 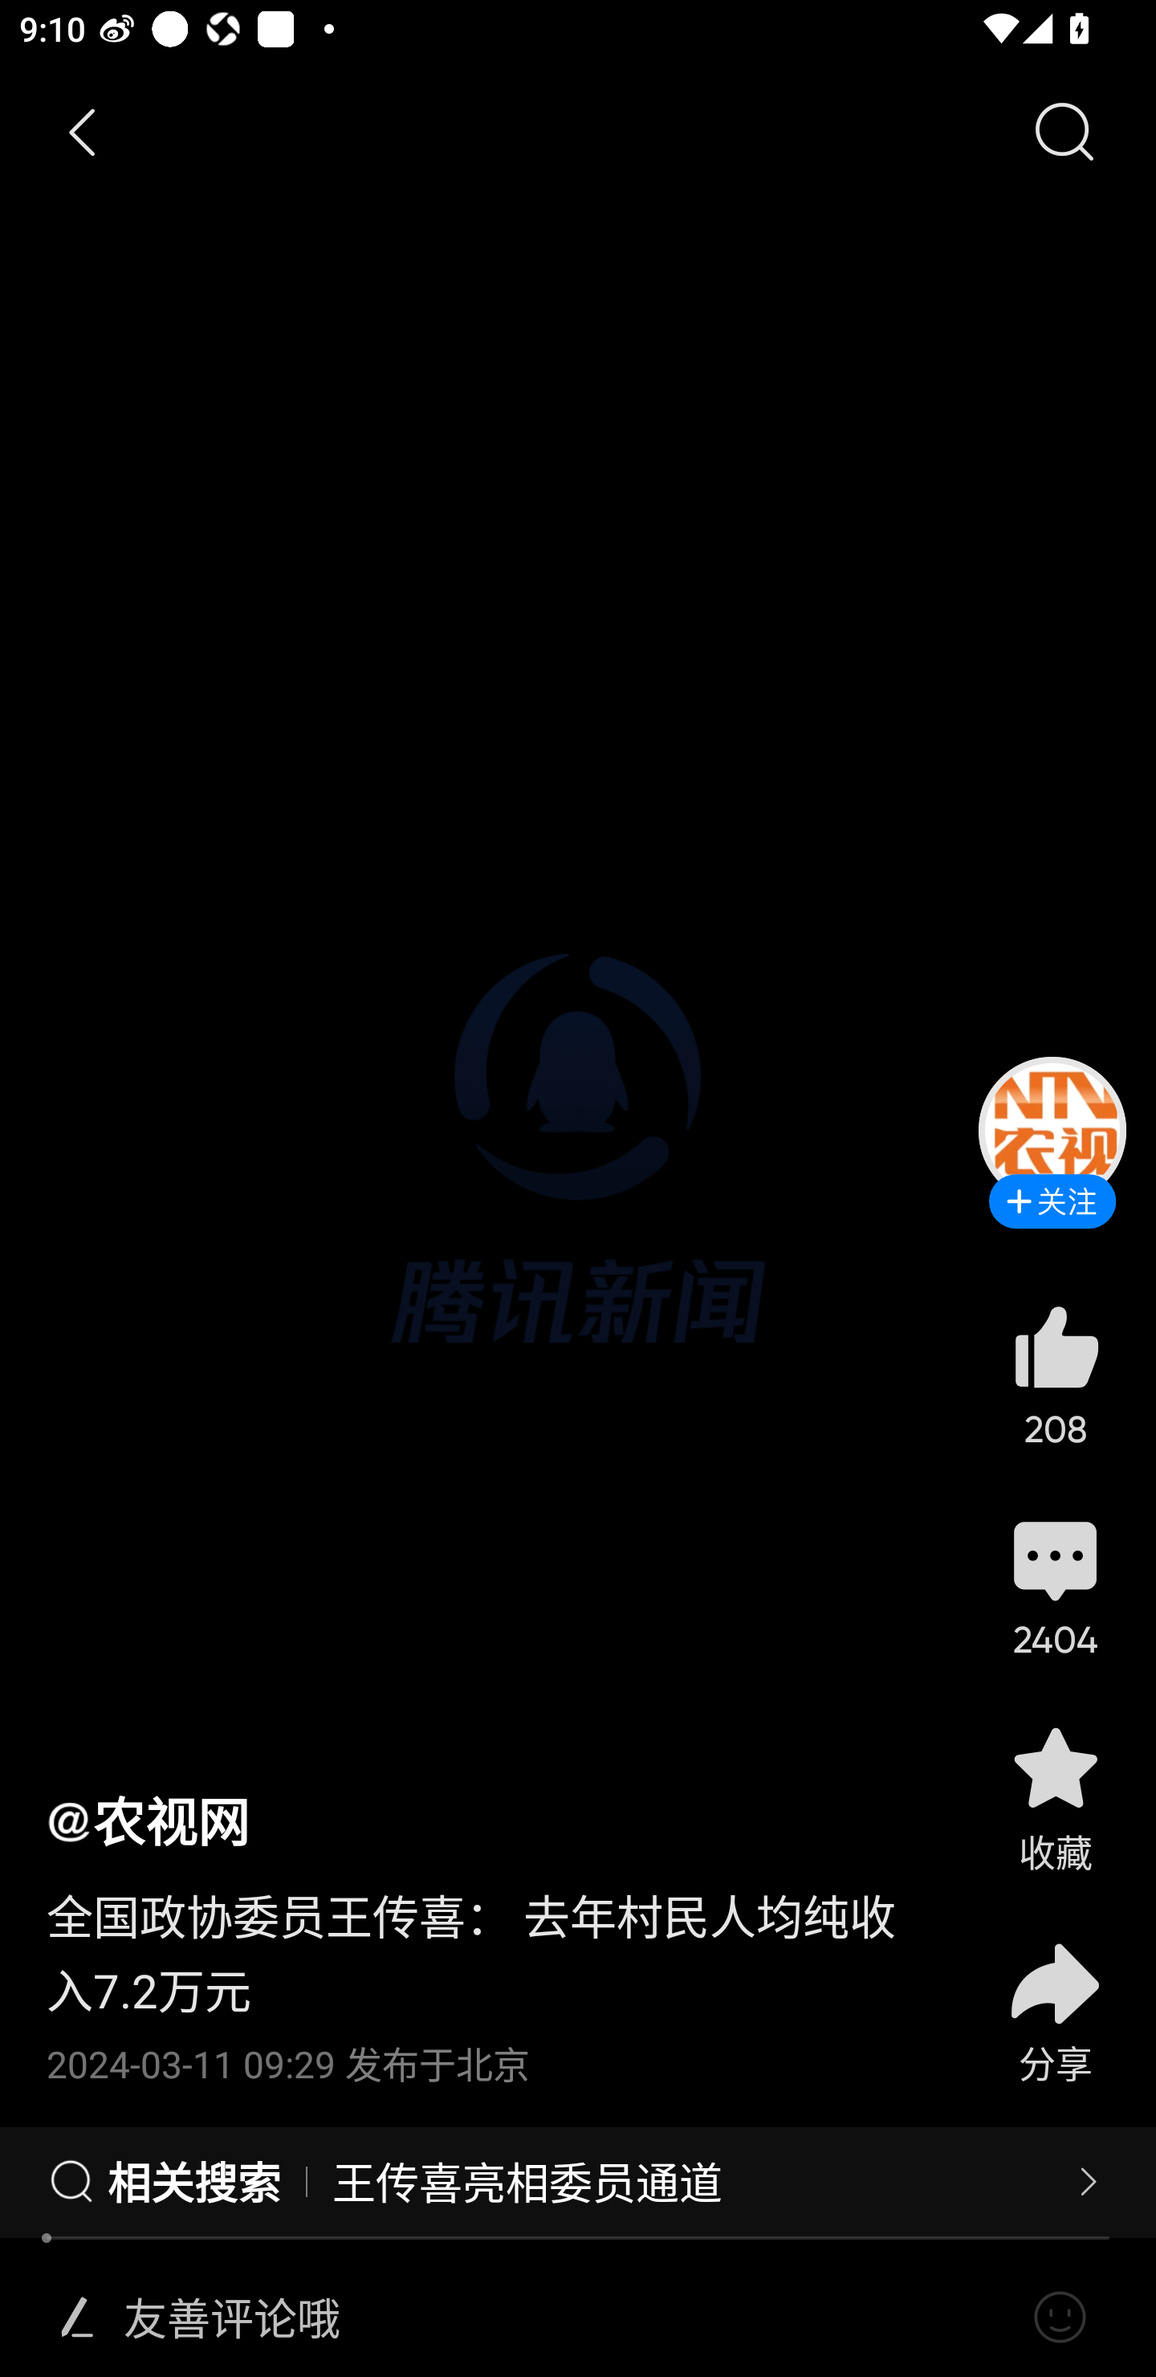 What do you see at coordinates (567, 2318) in the screenshot?
I see `友善评论哦 发表评论` at bounding box center [567, 2318].